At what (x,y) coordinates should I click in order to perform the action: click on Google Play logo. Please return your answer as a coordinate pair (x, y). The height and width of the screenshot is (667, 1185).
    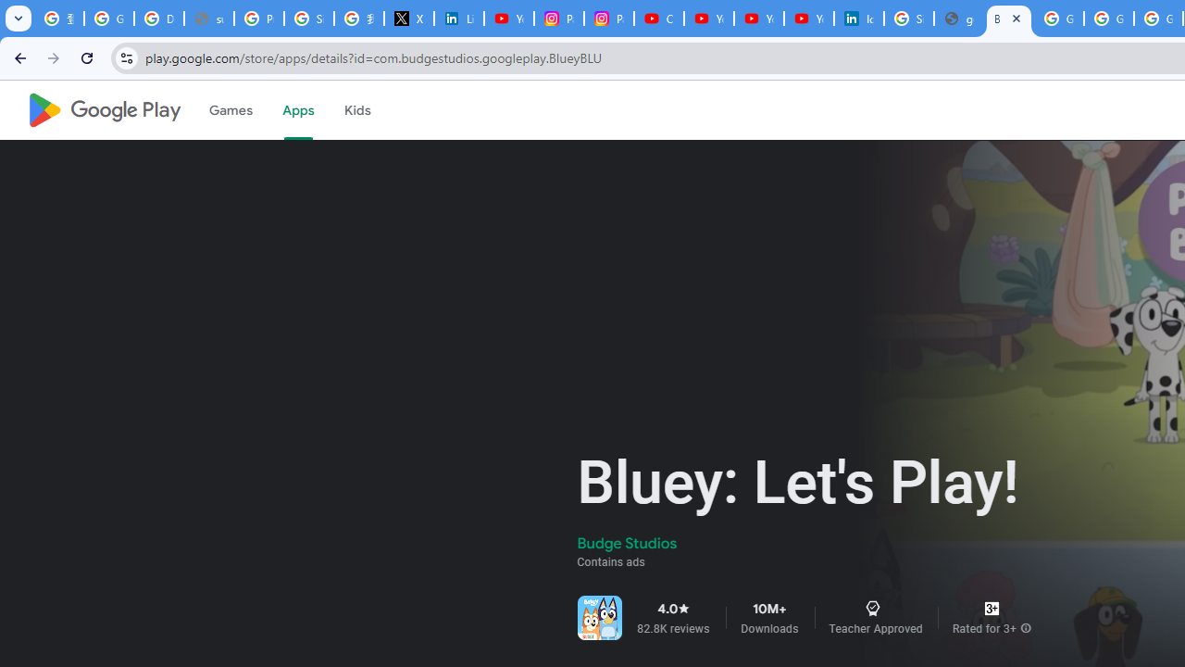
    Looking at the image, I should click on (104, 110).